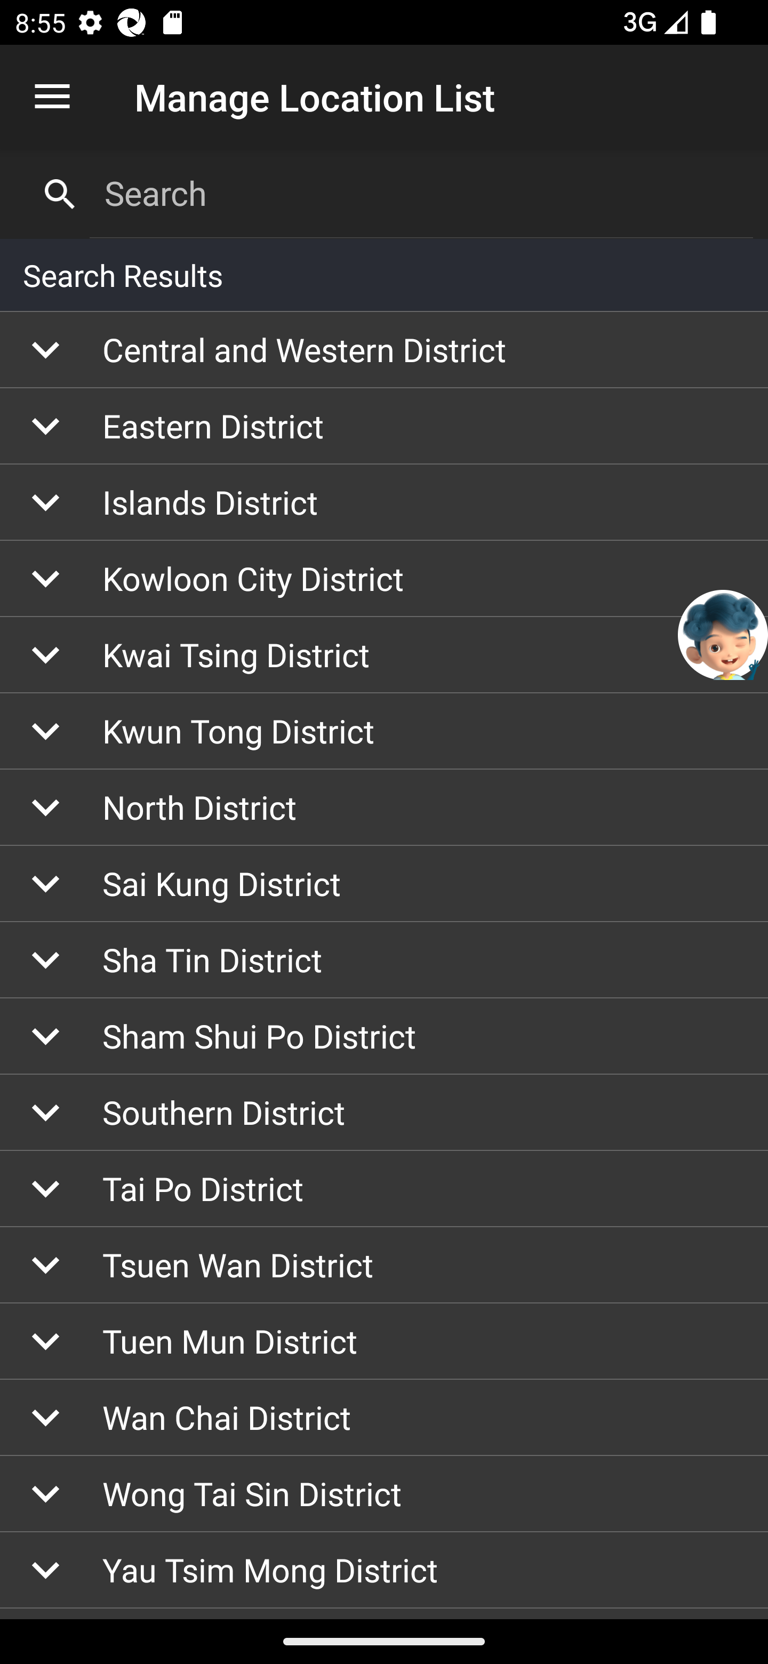 The width and height of the screenshot is (768, 1664). Describe the element at coordinates (384, 655) in the screenshot. I see `Expand Kwai Tsing District` at that location.